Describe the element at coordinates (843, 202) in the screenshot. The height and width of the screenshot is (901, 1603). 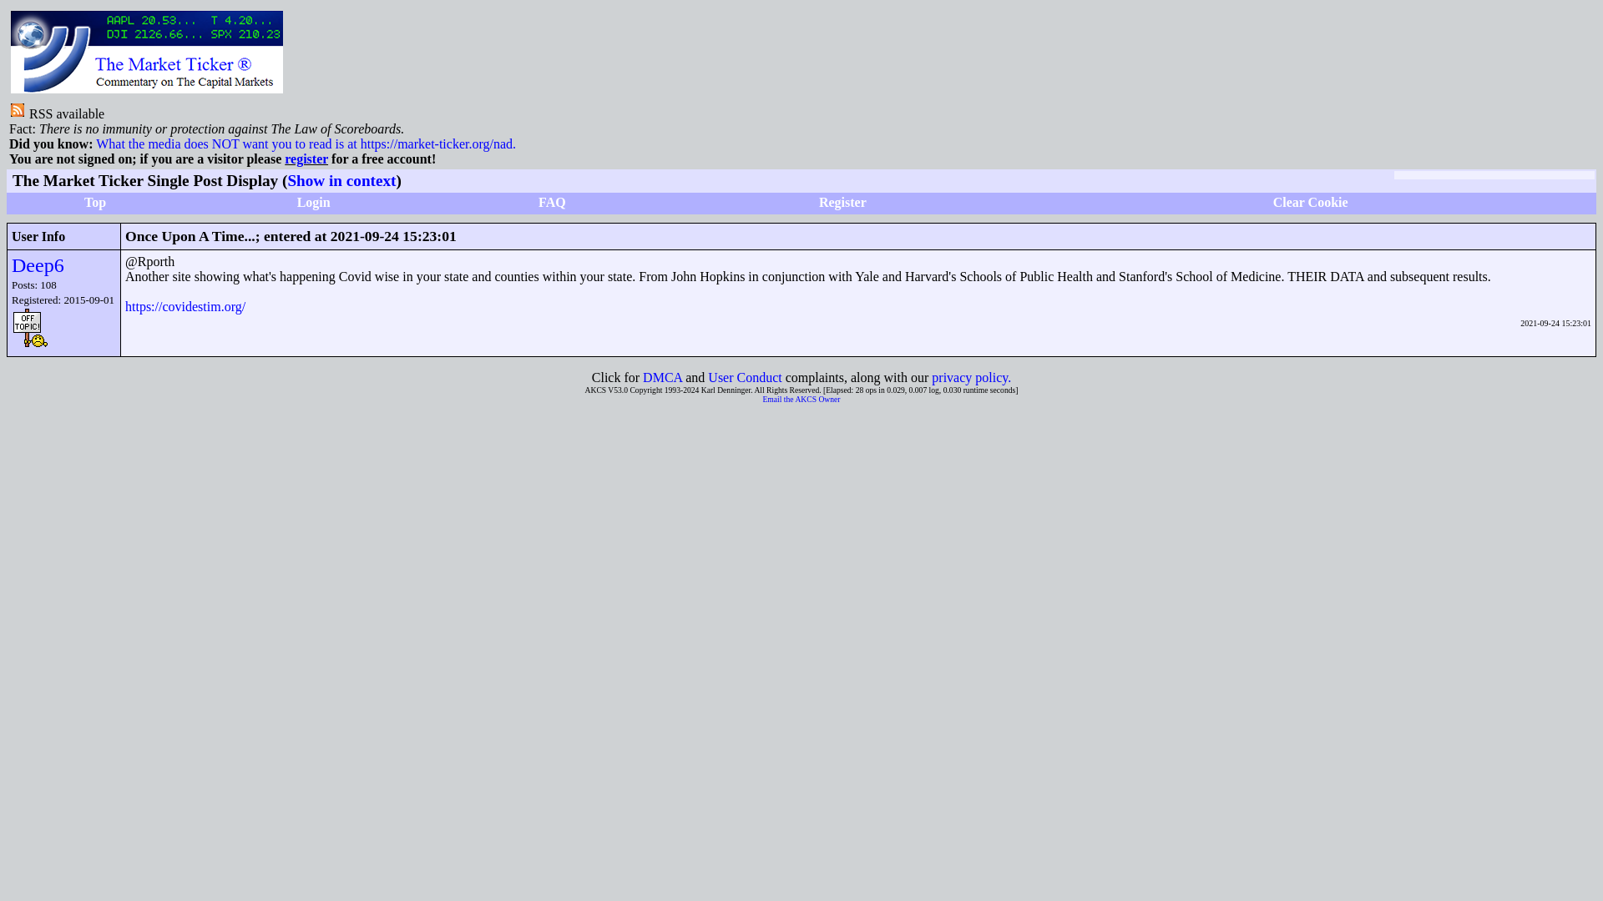
I see `Register` at that location.